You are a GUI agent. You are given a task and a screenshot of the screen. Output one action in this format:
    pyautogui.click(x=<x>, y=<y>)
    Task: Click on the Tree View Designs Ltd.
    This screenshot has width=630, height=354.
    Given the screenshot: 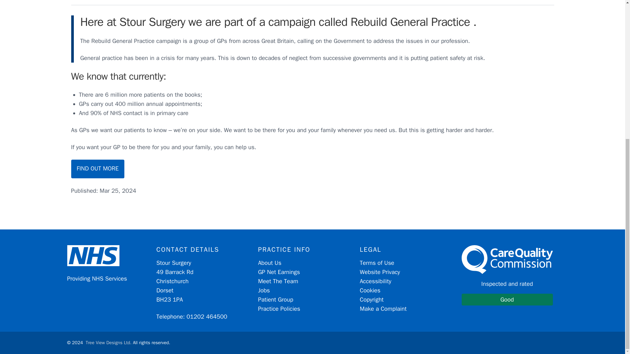 What is the action you would take?
    pyautogui.click(x=278, y=281)
    